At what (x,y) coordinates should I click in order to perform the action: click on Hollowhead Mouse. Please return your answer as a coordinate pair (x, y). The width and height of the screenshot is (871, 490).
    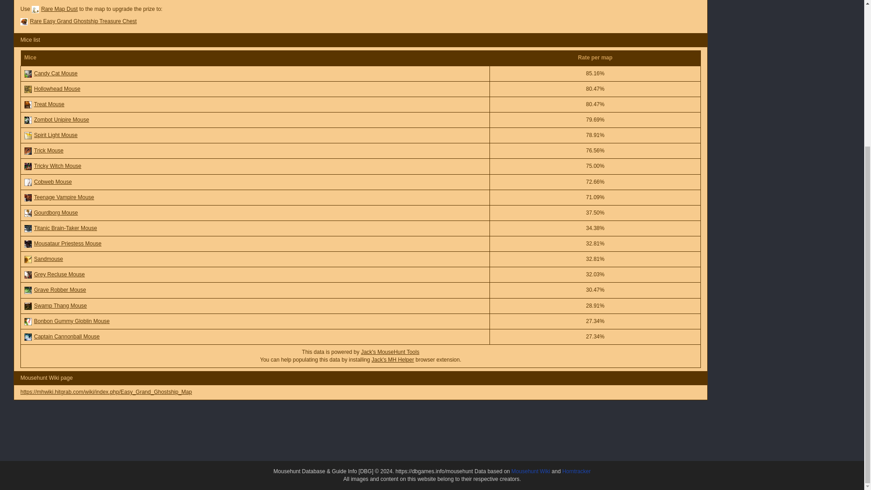
    Looking at the image, I should click on (28, 89).